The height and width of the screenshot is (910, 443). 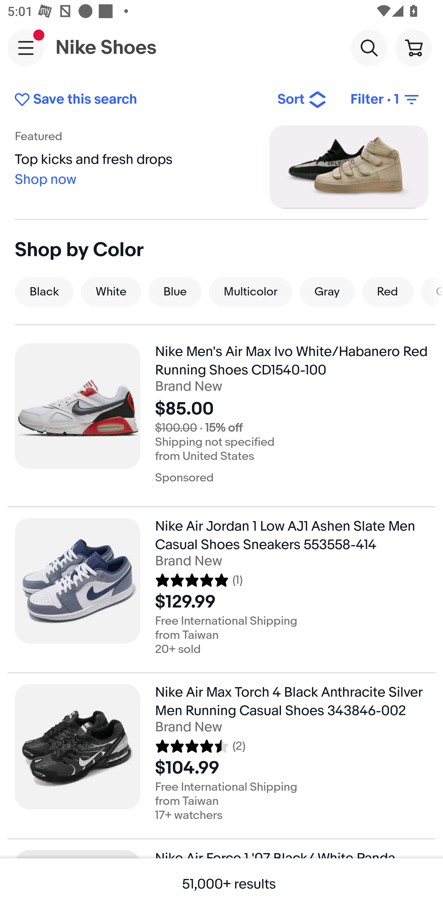 What do you see at coordinates (369, 47) in the screenshot?
I see `Search` at bounding box center [369, 47].